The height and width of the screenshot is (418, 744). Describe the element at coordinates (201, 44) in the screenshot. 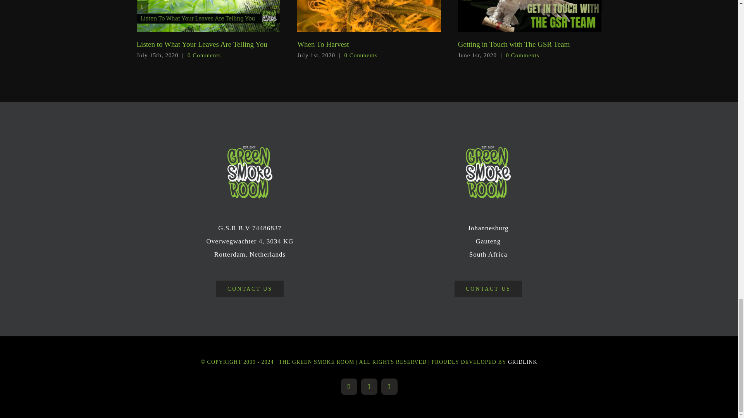

I see `Listen to What Your Leaves Are Telling You` at that location.